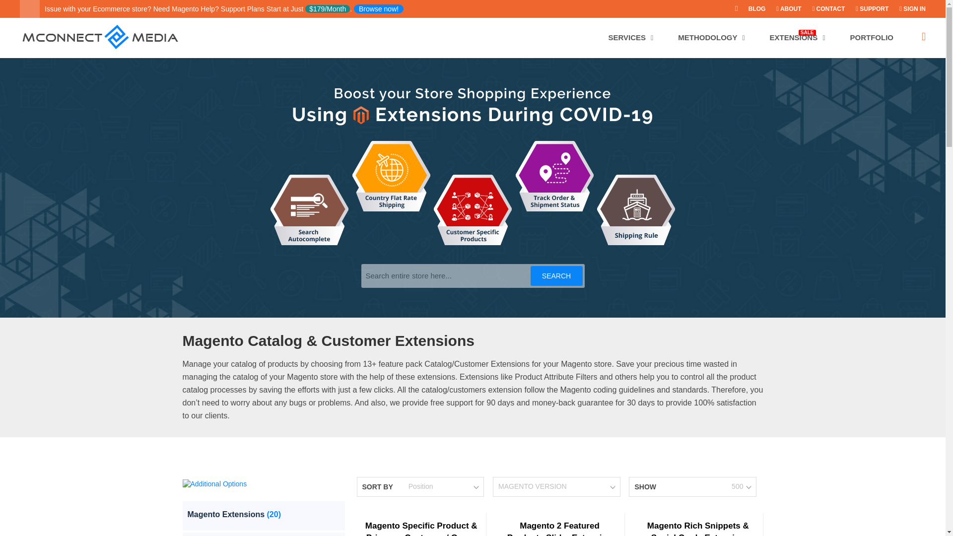 Image resolution: width=953 pixels, height=536 pixels. Describe the element at coordinates (868, 8) in the screenshot. I see `SUPPORT` at that location.